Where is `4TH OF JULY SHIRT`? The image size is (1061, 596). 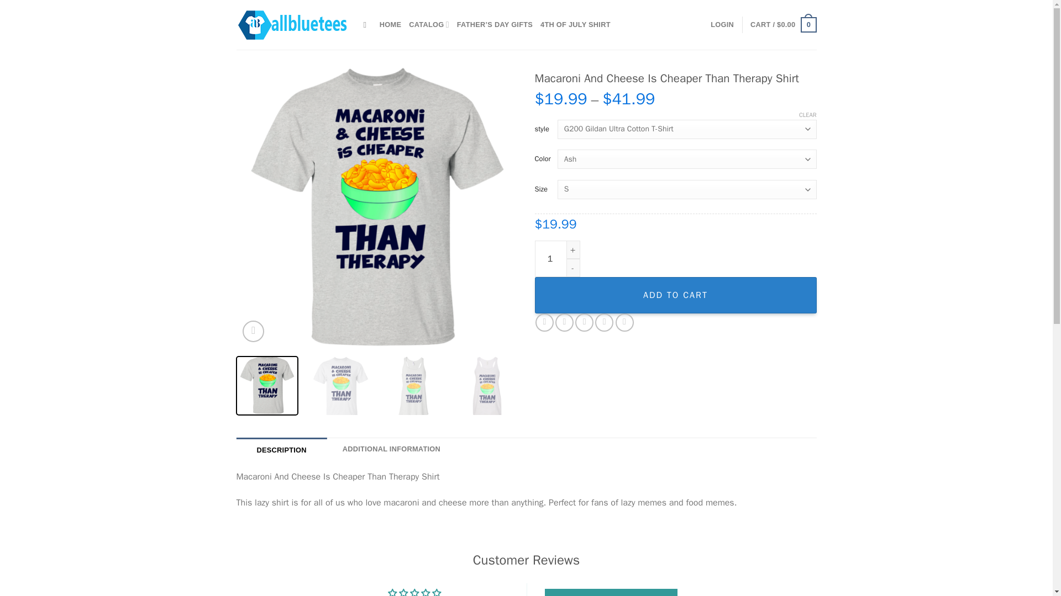 4TH OF JULY SHIRT is located at coordinates (575, 24).